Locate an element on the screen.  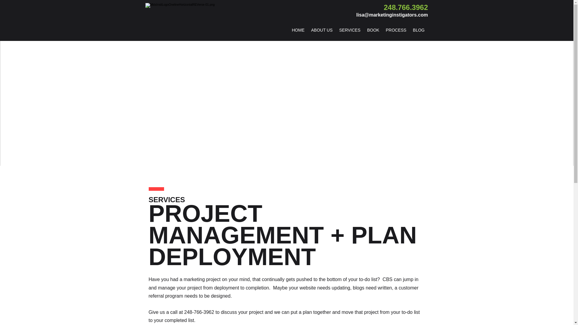
ABOUT US is located at coordinates (322, 30).